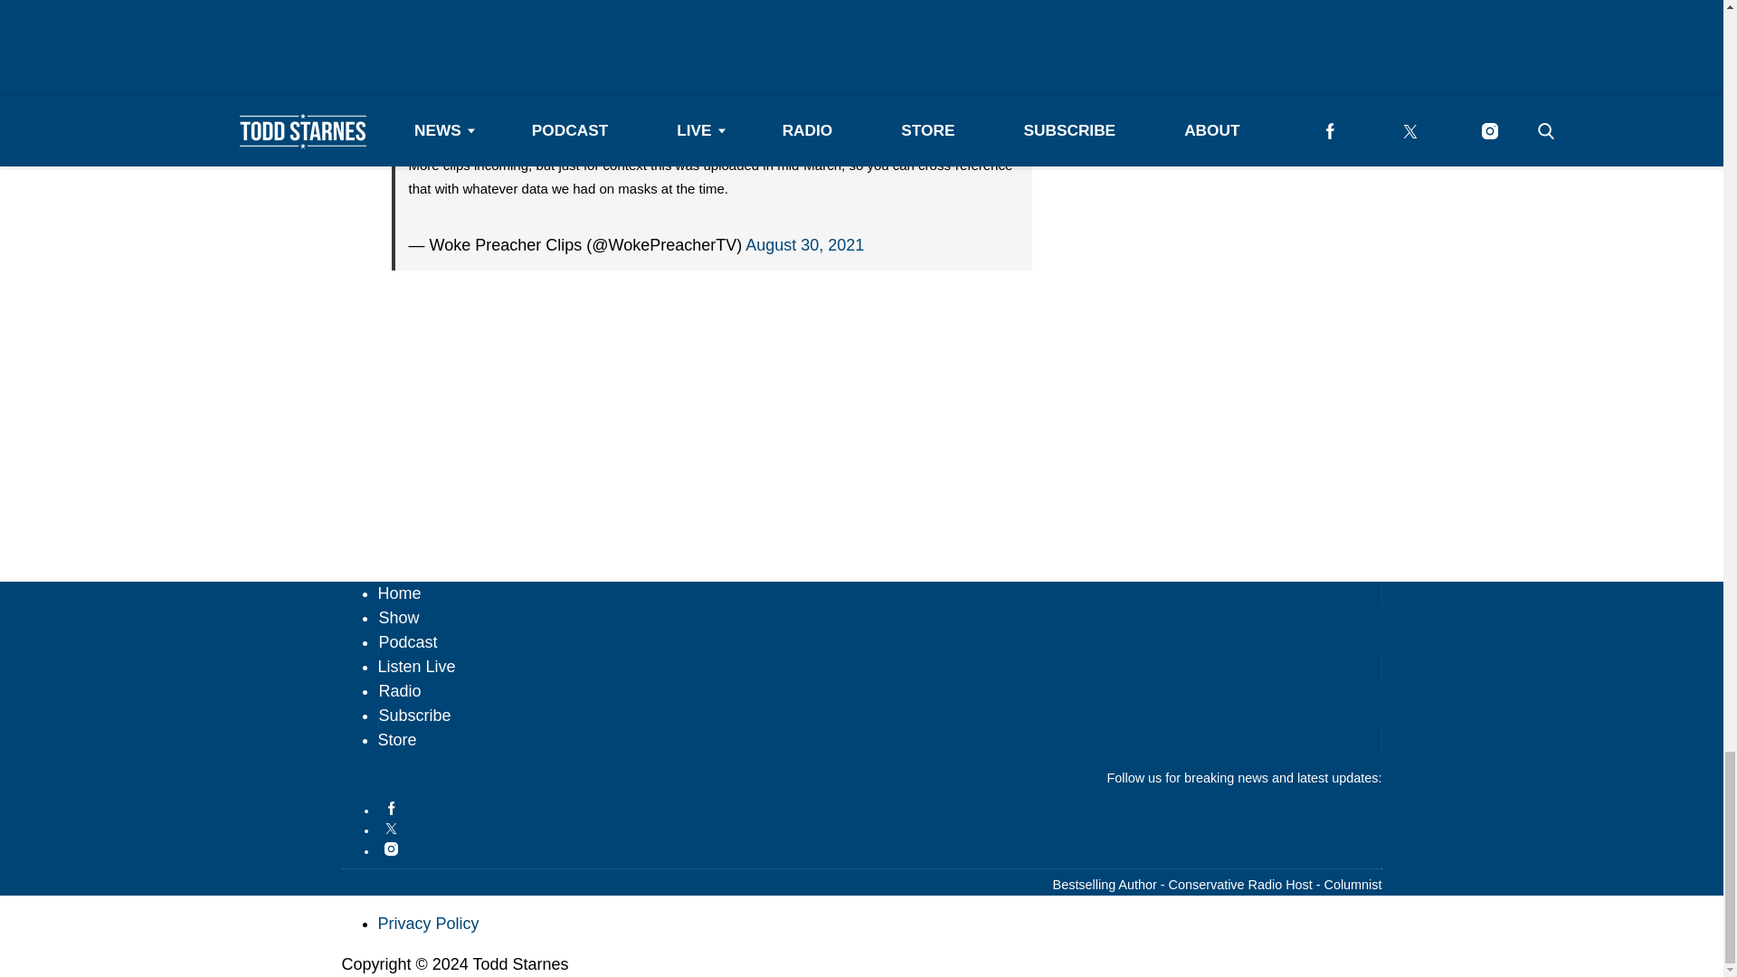 This screenshot has width=1737, height=977. Describe the element at coordinates (880, 849) in the screenshot. I see `Follow us on Instagram` at that location.